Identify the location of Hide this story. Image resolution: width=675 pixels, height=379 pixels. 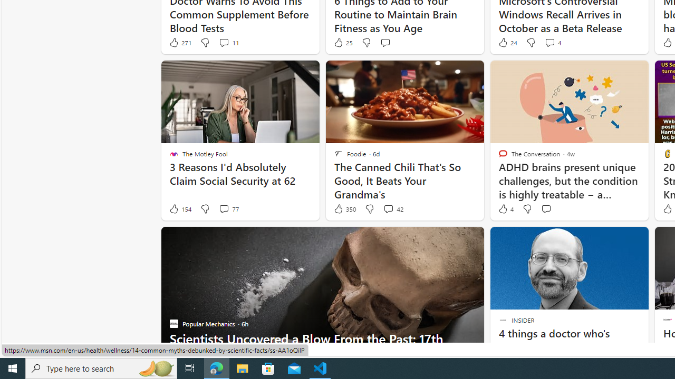
(617, 239).